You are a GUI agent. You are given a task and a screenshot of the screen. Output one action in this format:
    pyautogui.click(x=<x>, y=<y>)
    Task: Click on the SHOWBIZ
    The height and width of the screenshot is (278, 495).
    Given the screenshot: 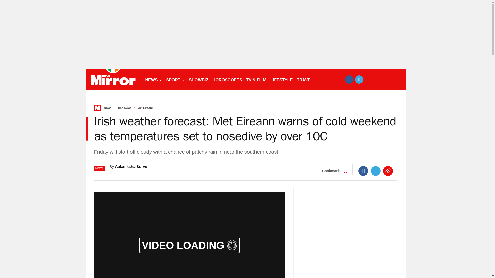 What is the action you would take?
    pyautogui.click(x=199, y=79)
    